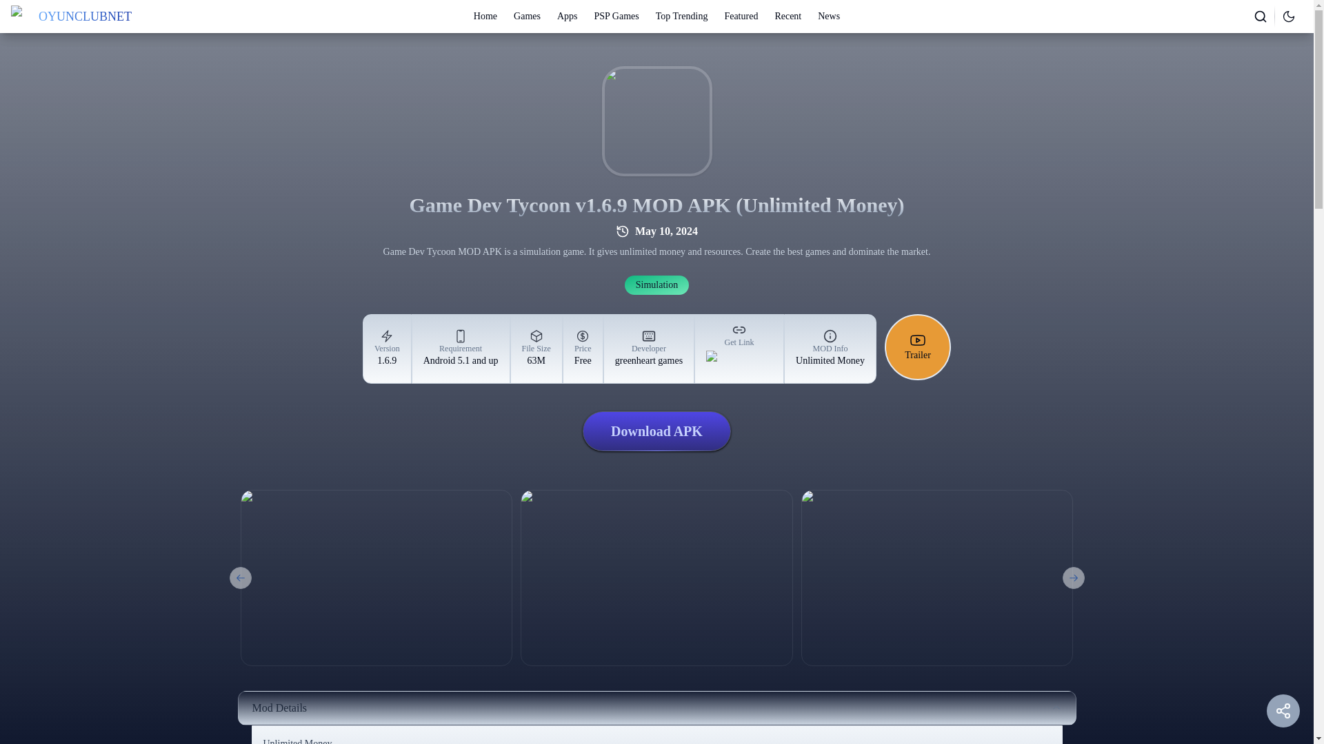 This screenshot has height=744, width=1324. I want to click on Home, so click(656, 285).